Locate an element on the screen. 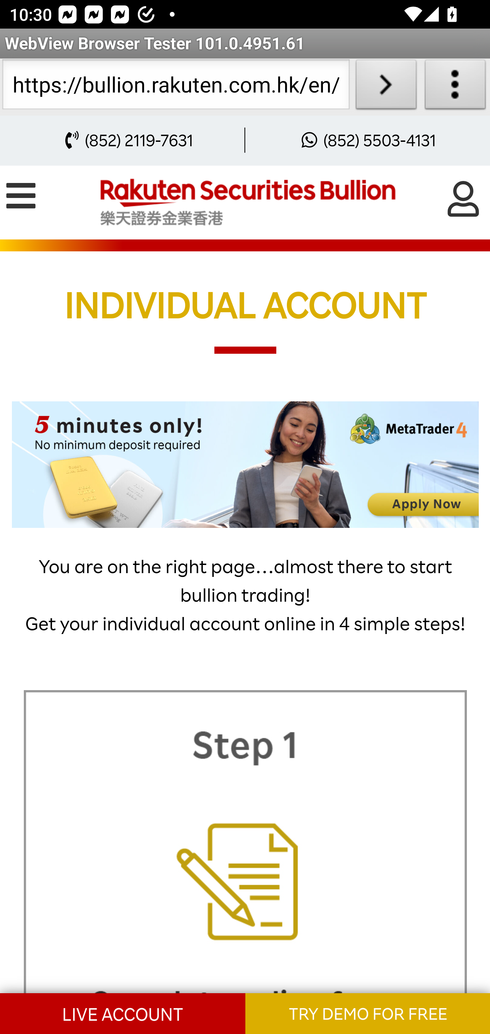 The height and width of the screenshot is (1034, 490). (852) 5503-4131 is located at coordinates (365, 140).